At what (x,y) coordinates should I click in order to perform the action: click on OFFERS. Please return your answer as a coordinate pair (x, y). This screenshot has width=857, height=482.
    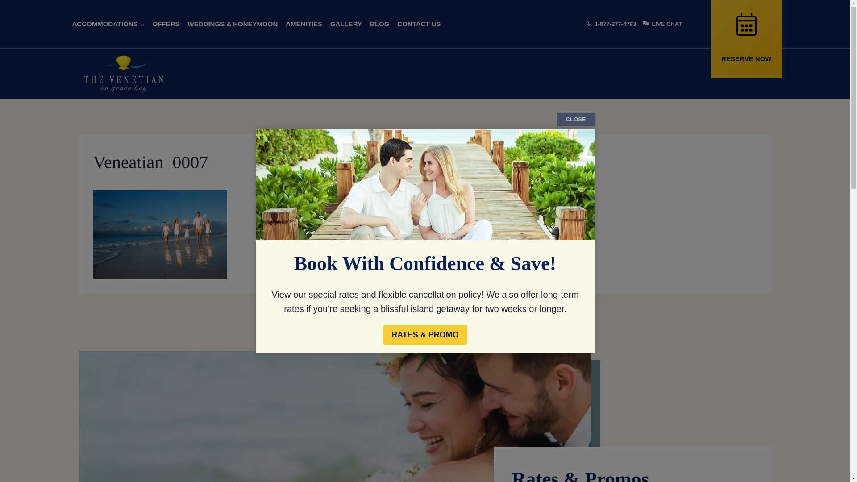
    Looking at the image, I should click on (166, 24).